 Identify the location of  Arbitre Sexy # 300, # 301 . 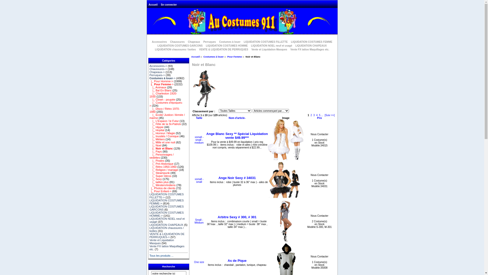
(286, 221).